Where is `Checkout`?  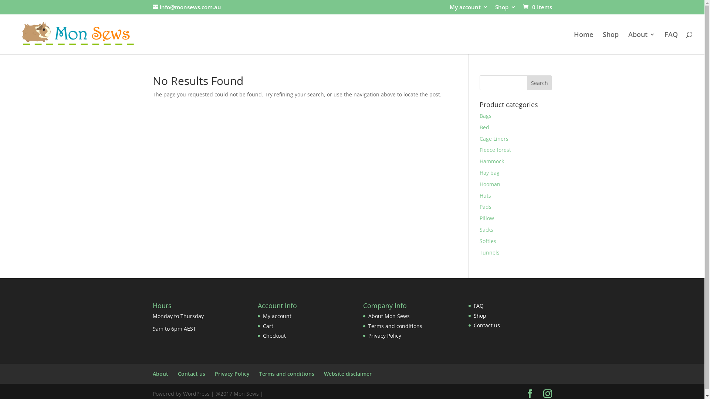
Checkout is located at coordinates (274, 335).